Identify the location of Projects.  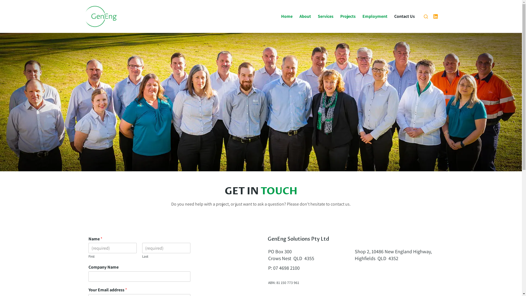
(348, 16).